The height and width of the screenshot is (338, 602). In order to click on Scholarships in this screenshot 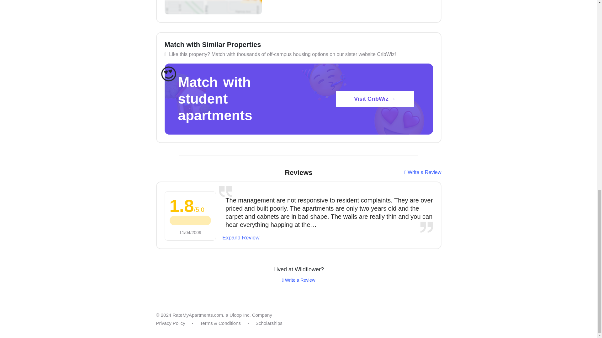, I will do `click(269, 323)`.